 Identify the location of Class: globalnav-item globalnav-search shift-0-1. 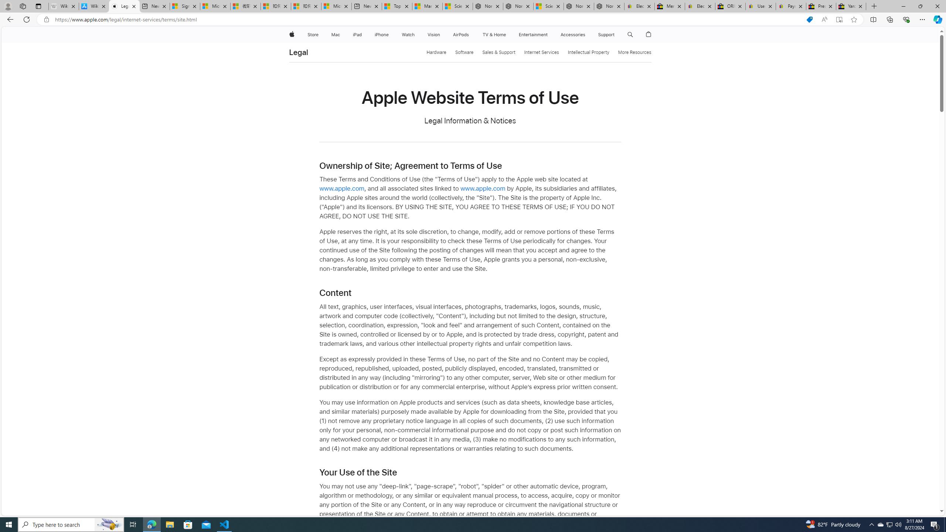
(630, 35).